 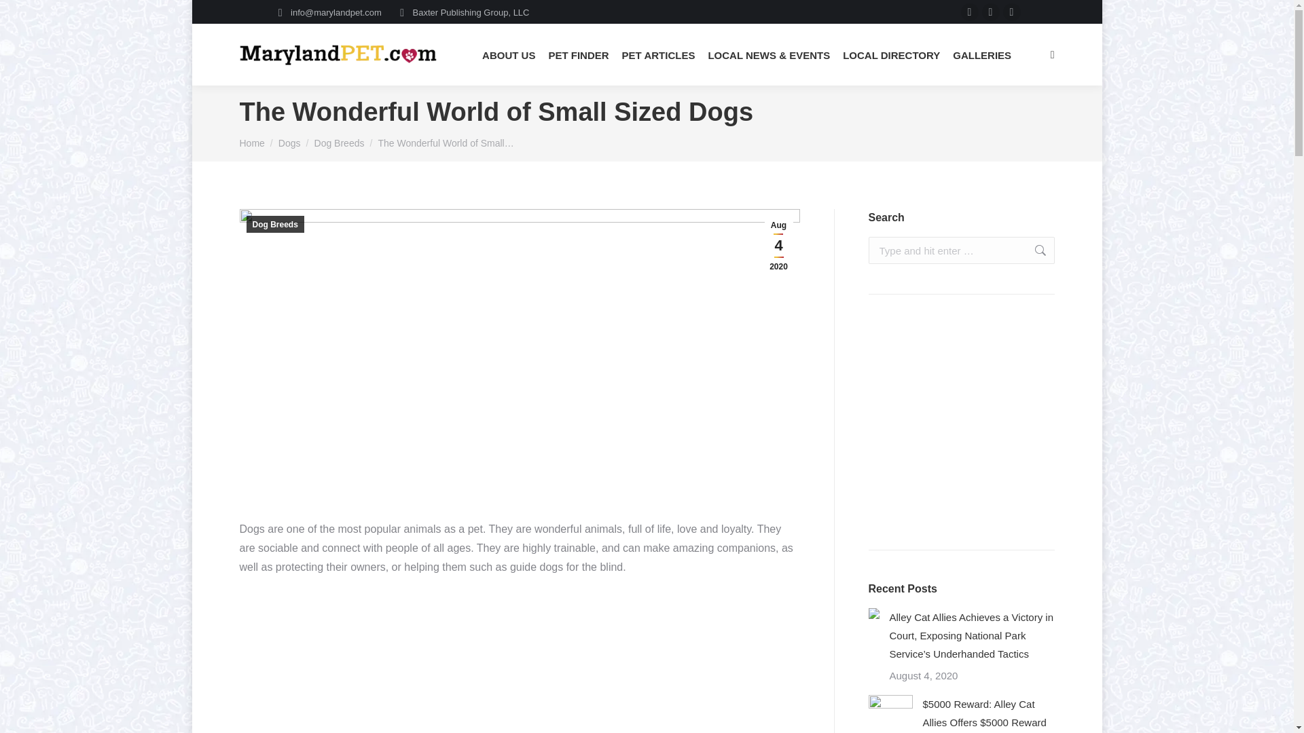 I want to click on Pinterest page opens in new window, so click(x=1012, y=12).